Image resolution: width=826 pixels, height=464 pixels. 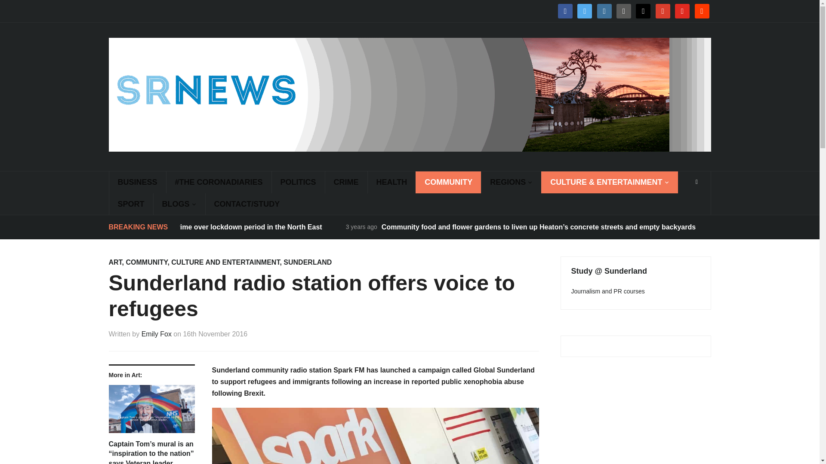 What do you see at coordinates (565, 11) in the screenshot?
I see `Friend me on Facebook` at bounding box center [565, 11].